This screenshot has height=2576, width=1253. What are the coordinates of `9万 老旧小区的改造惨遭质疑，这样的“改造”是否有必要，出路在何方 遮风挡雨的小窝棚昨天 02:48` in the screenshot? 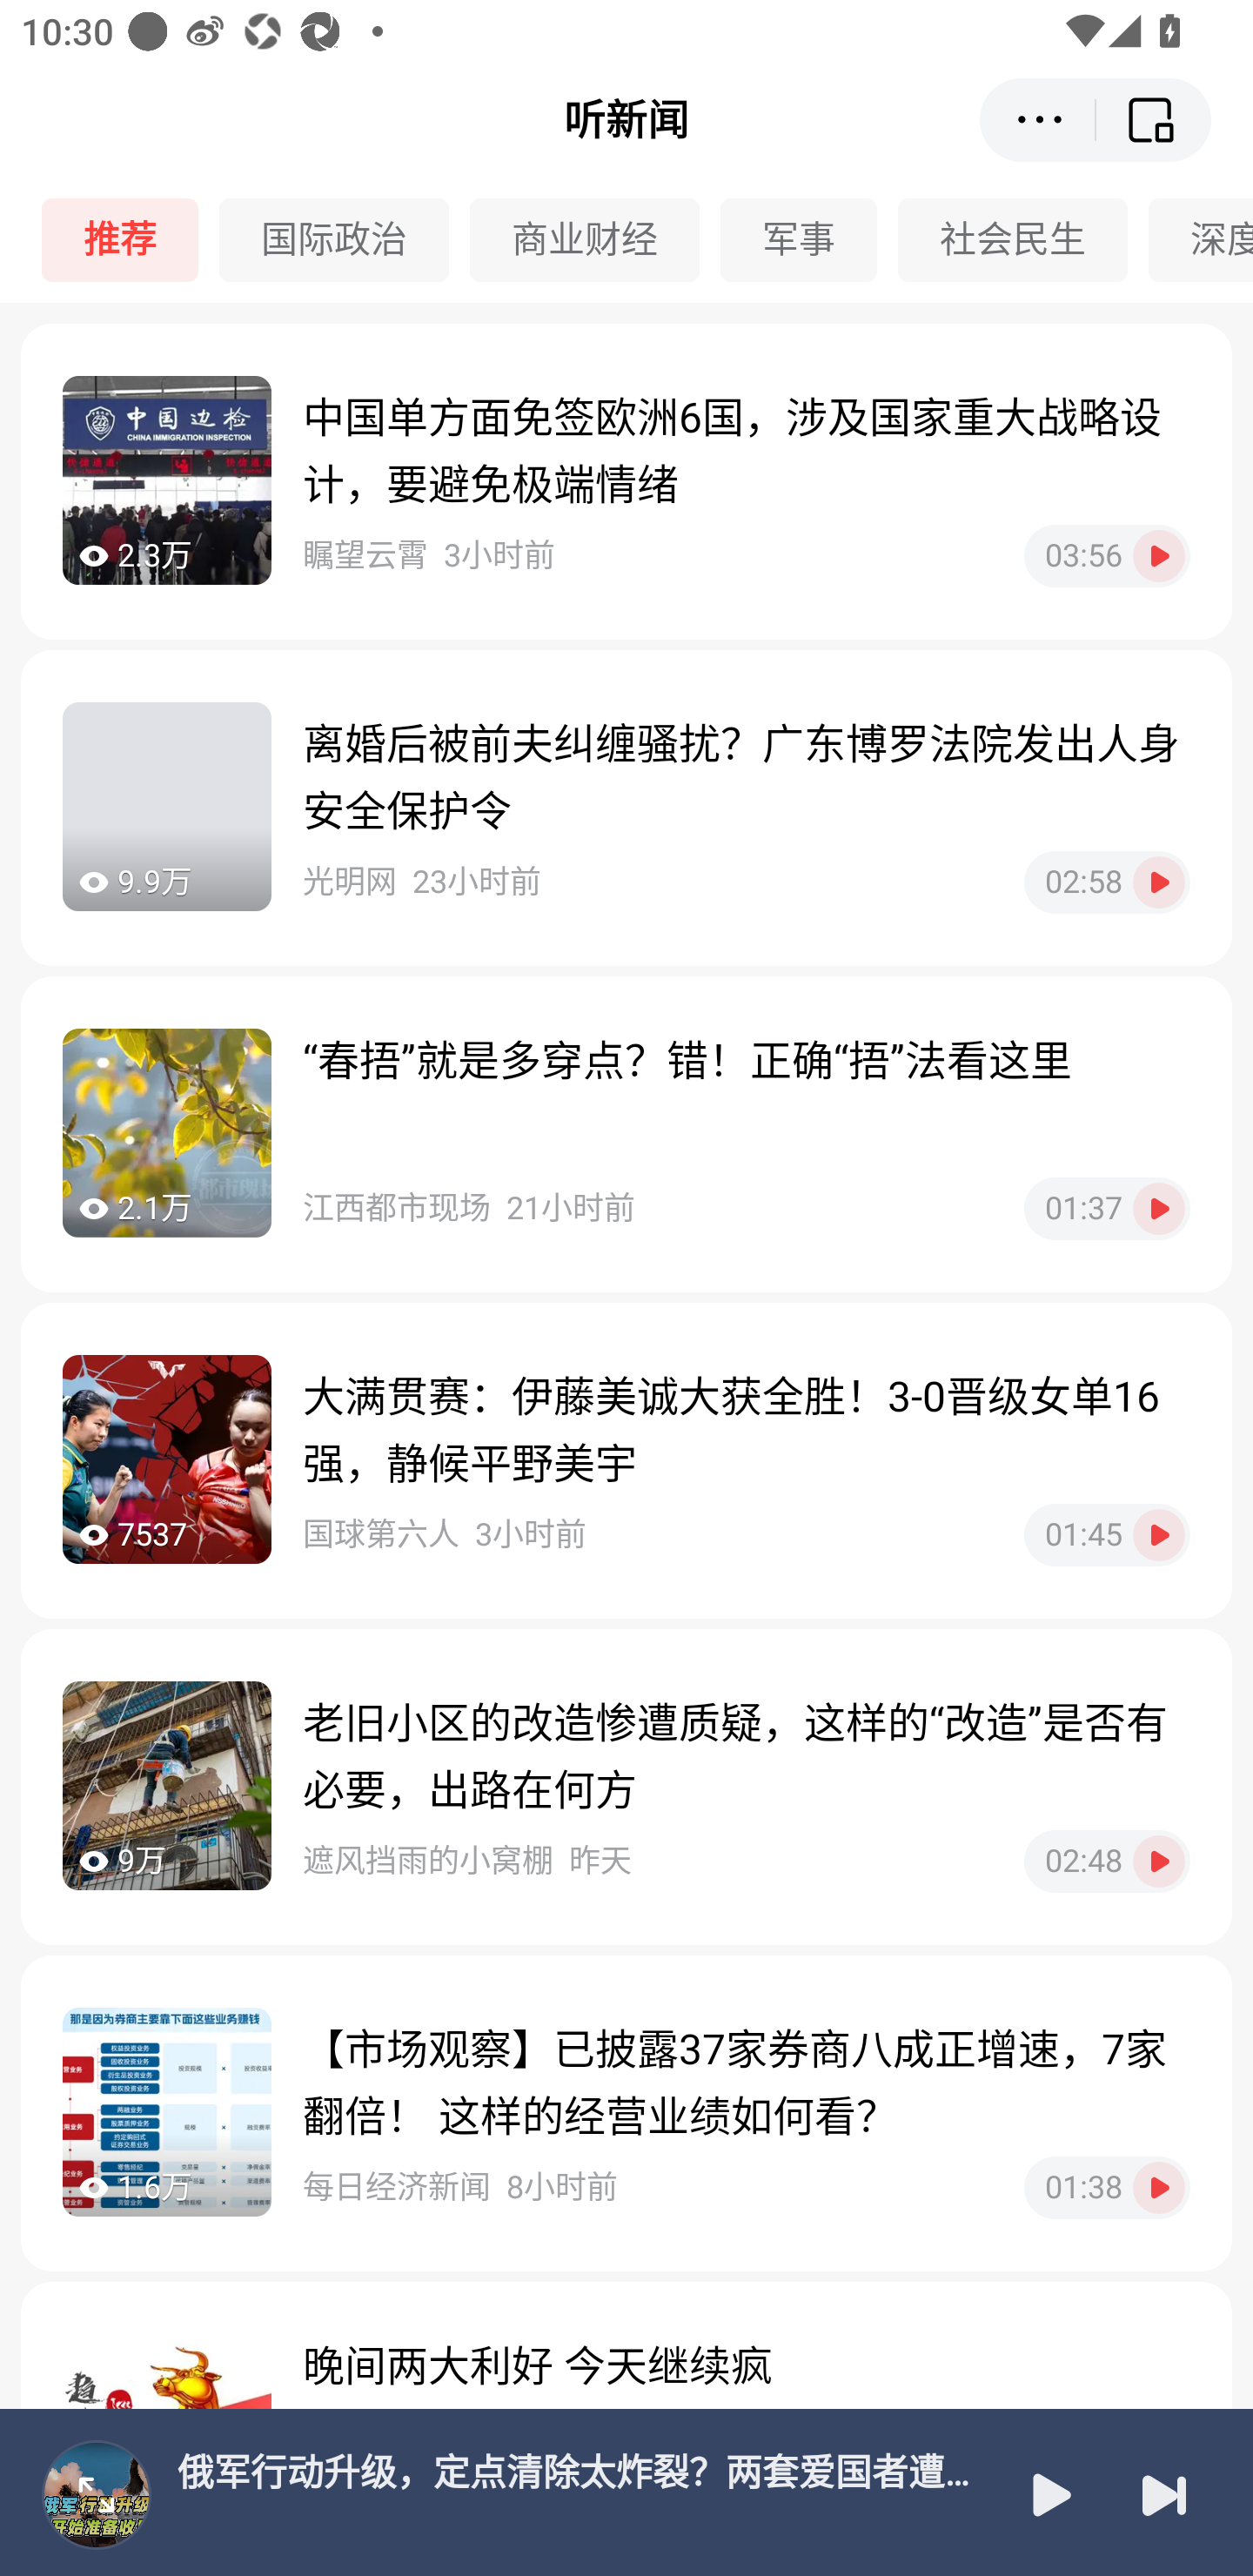 It's located at (626, 1786).